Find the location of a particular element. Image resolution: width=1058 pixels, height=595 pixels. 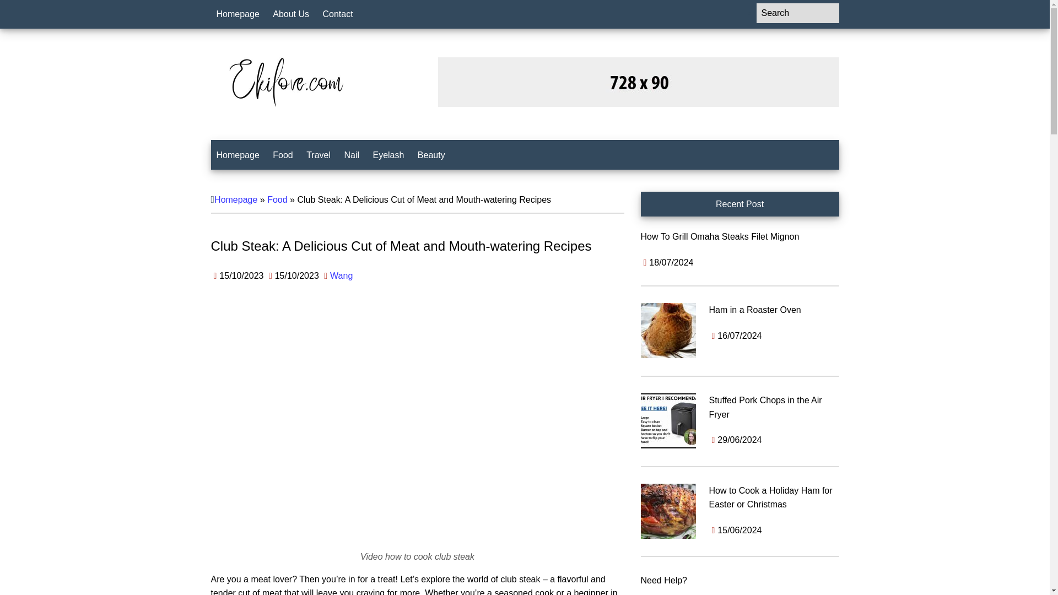

Ekilove is located at coordinates (285, 82).